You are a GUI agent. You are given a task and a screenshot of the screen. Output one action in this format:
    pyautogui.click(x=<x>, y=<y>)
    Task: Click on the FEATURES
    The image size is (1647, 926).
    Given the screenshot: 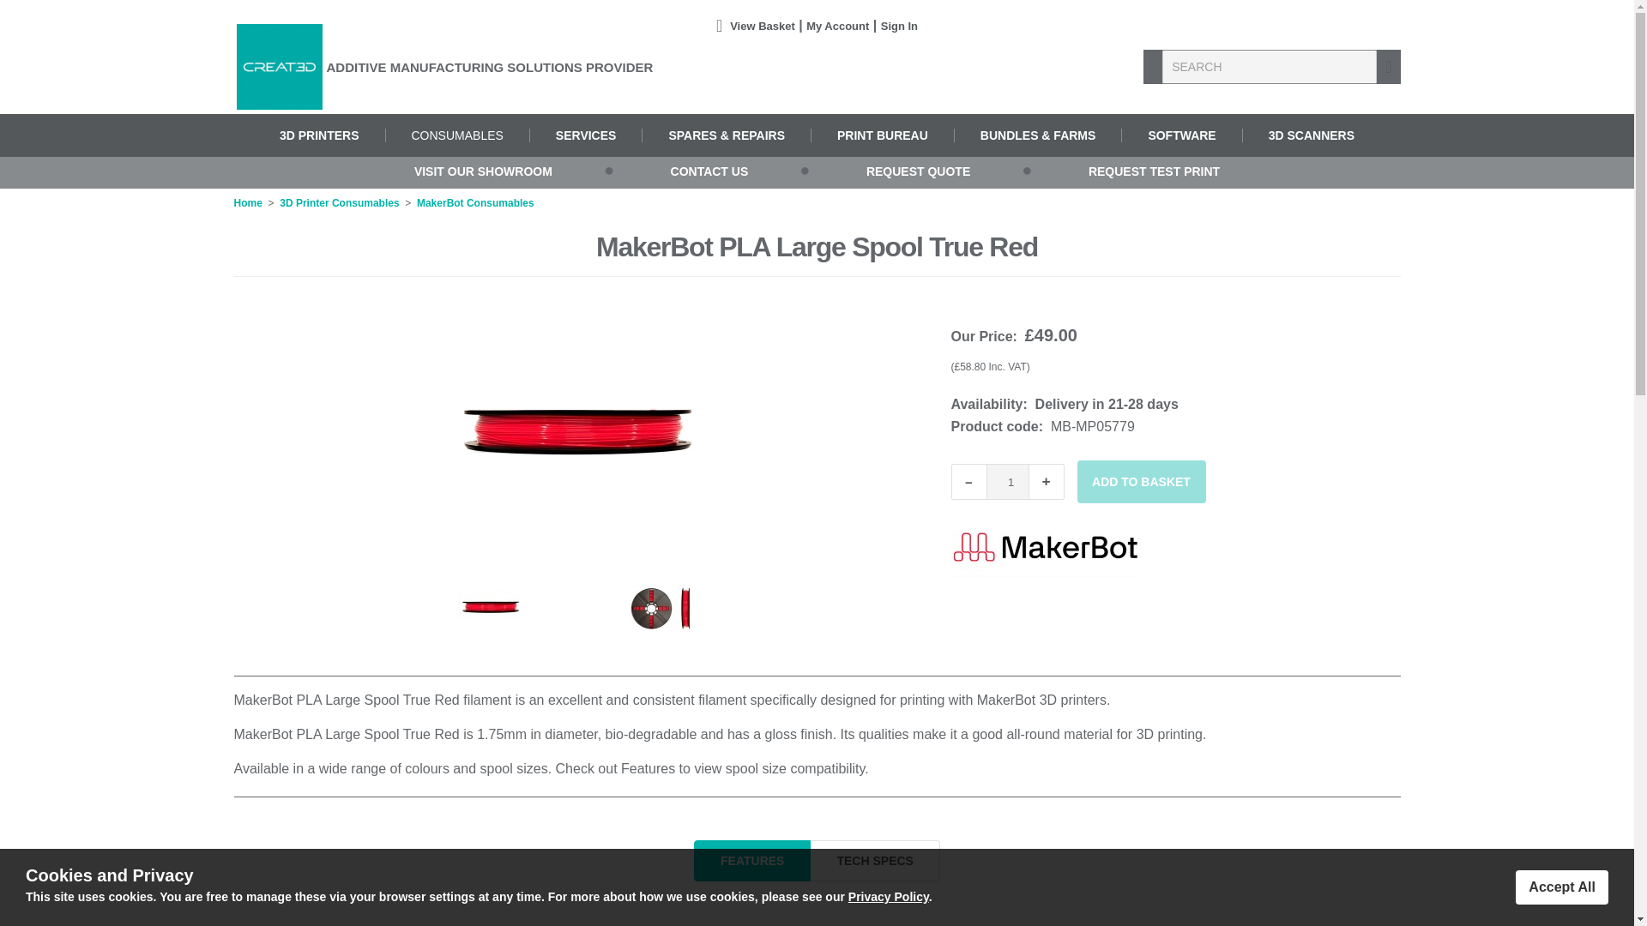 What is the action you would take?
    pyautogui.click(x=752, y=861)
    